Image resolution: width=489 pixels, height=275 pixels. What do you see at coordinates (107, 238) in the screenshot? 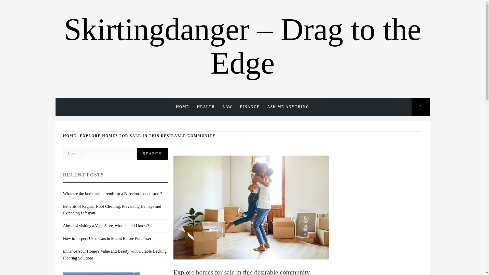
I see `How to Inspect Used Cars in Miami Before Purchase?` at bounding box center [107, 238].